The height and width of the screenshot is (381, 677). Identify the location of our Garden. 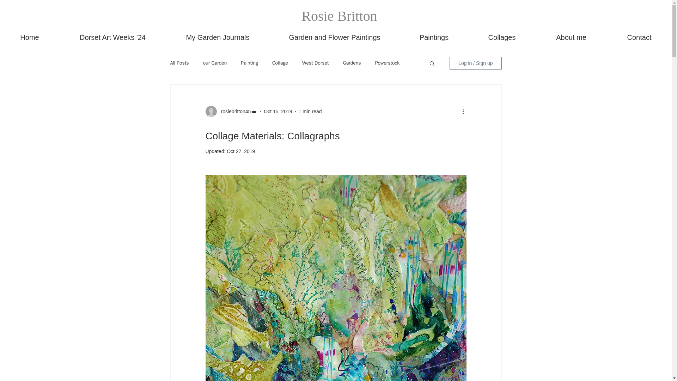
(215, 63).